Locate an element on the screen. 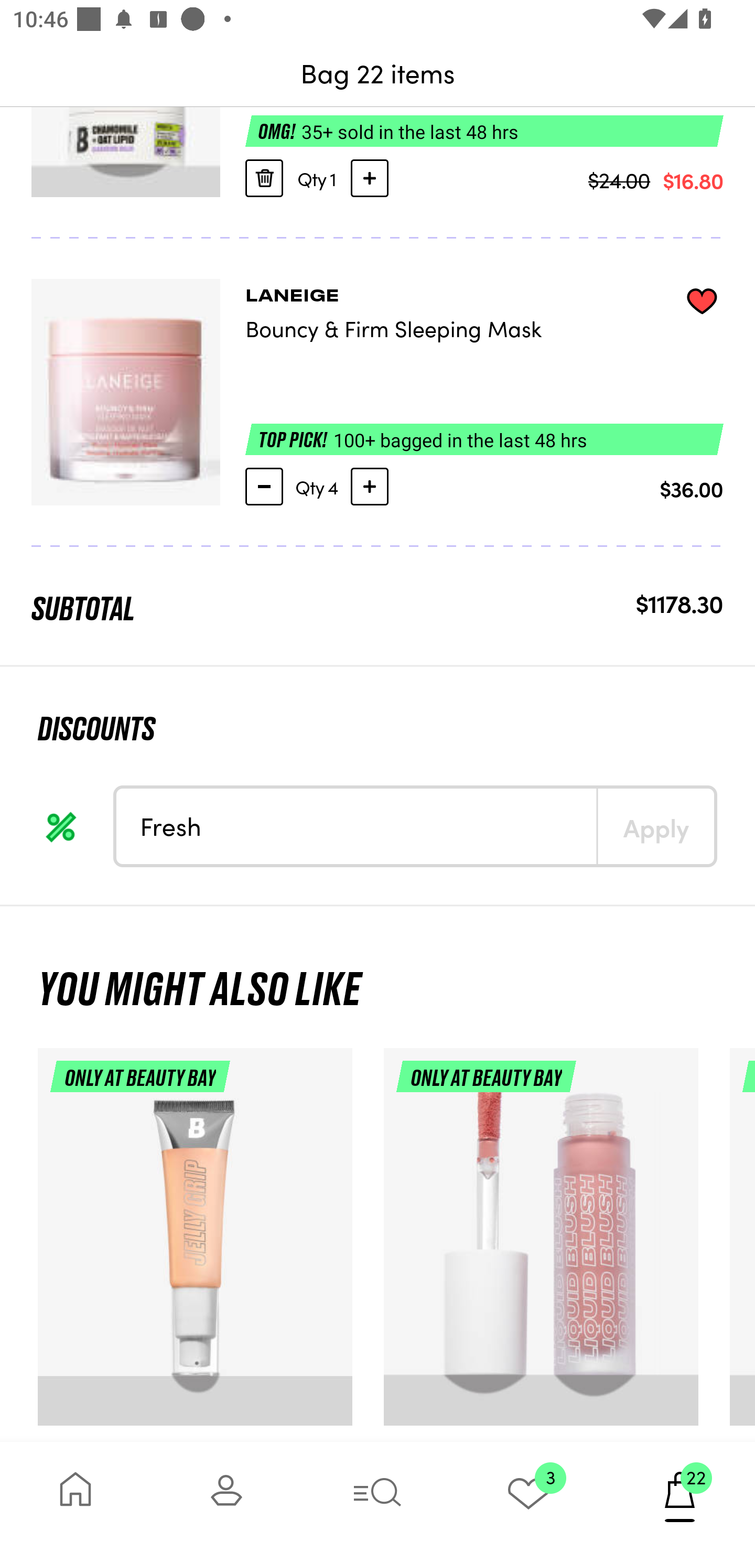  ONLY AT BEAUTY BAY is located at coordinates (195, 1245).